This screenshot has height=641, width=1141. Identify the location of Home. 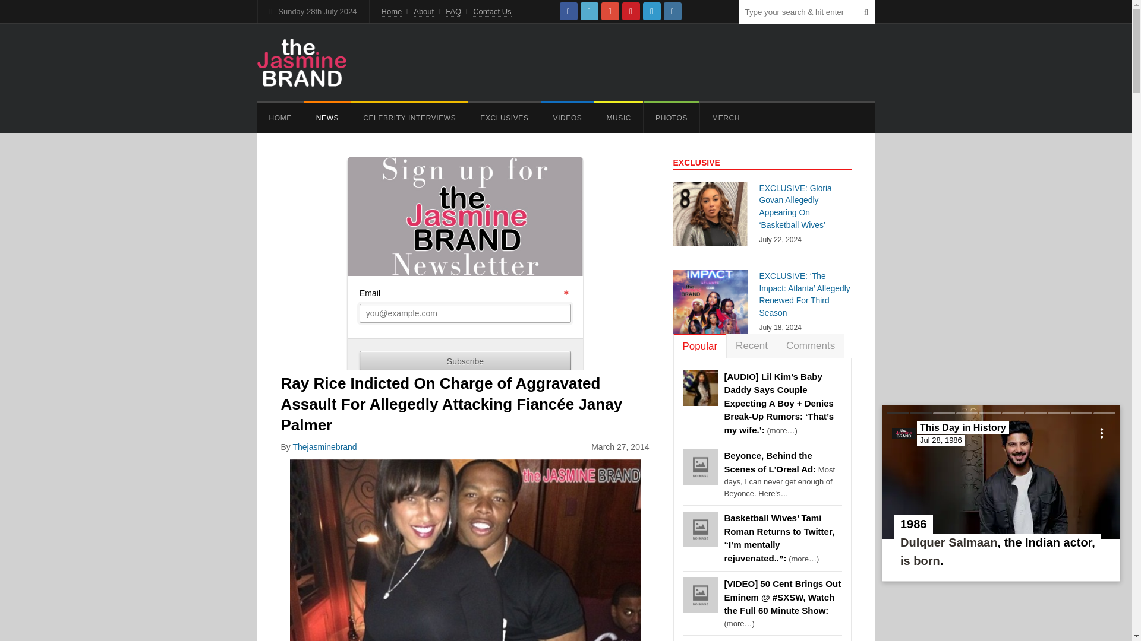
(392, 12).